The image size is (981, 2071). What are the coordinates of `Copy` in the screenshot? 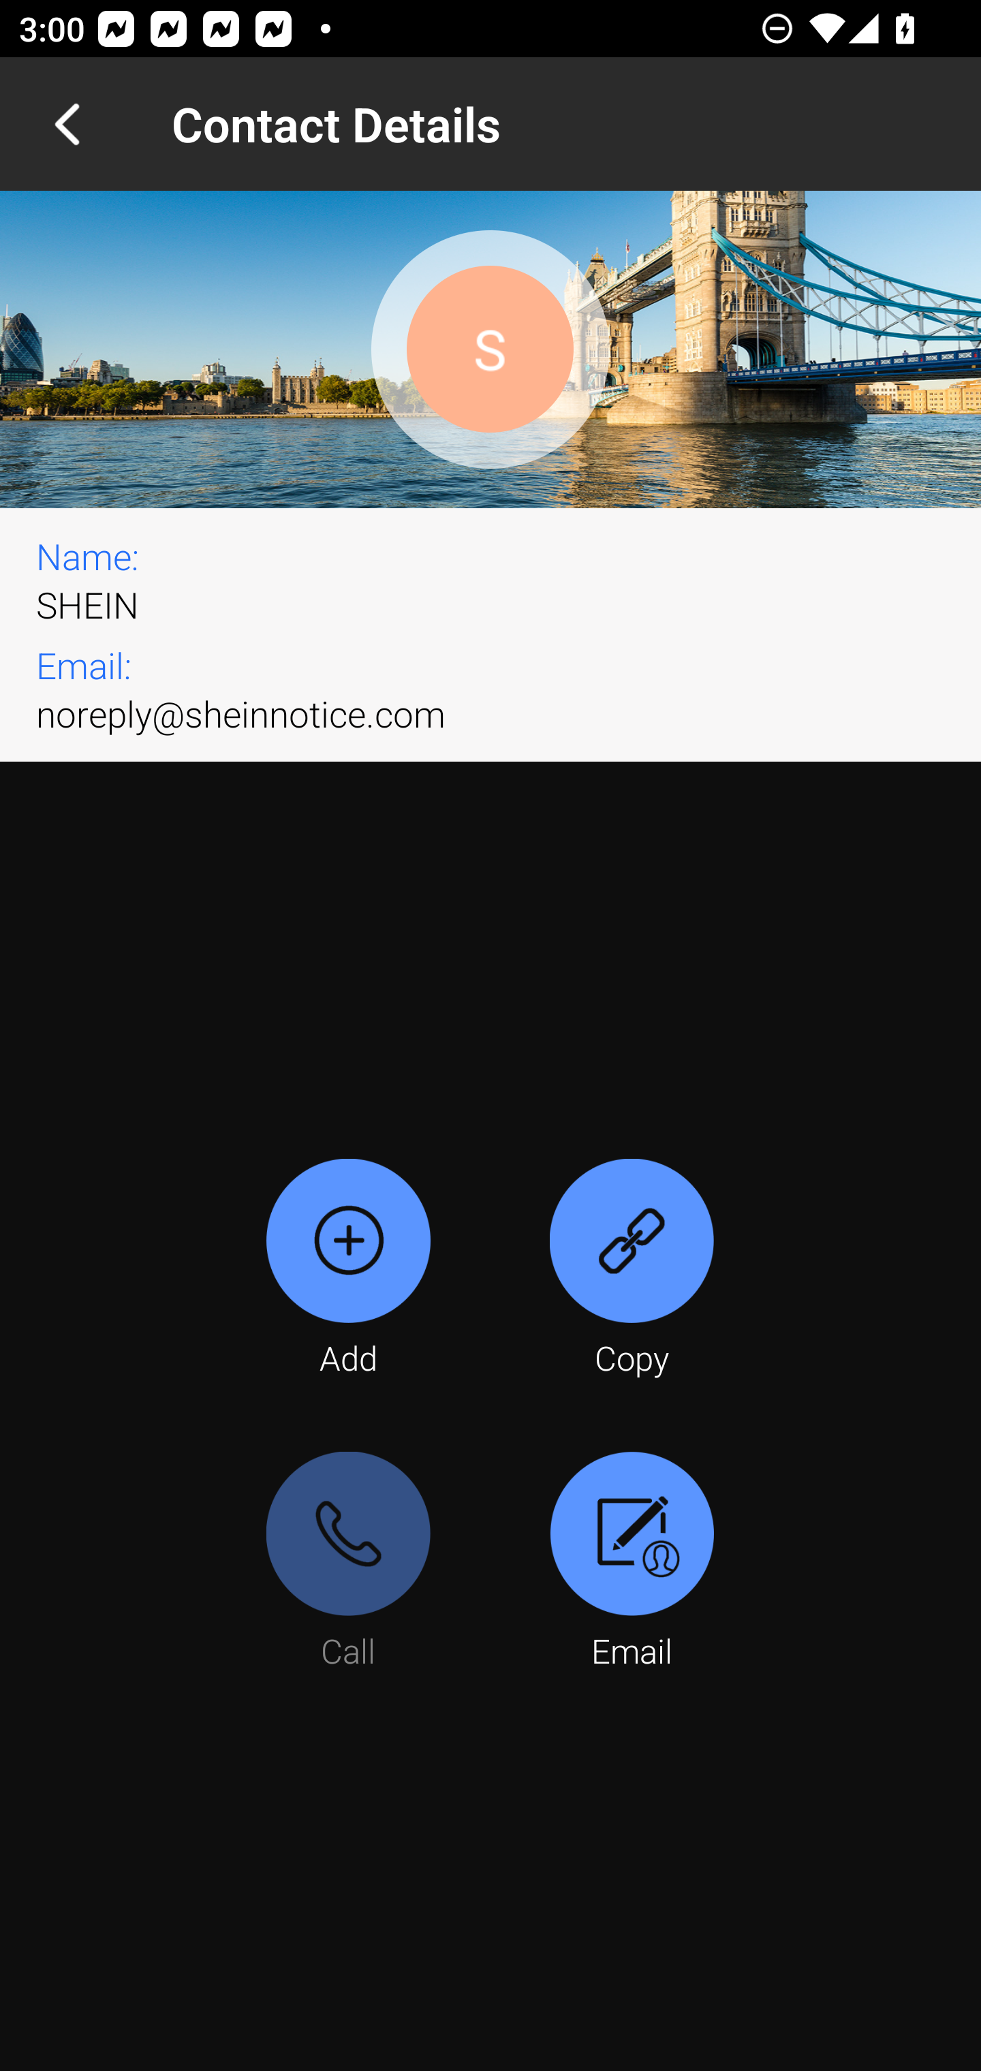 It's located at (632, 1269).